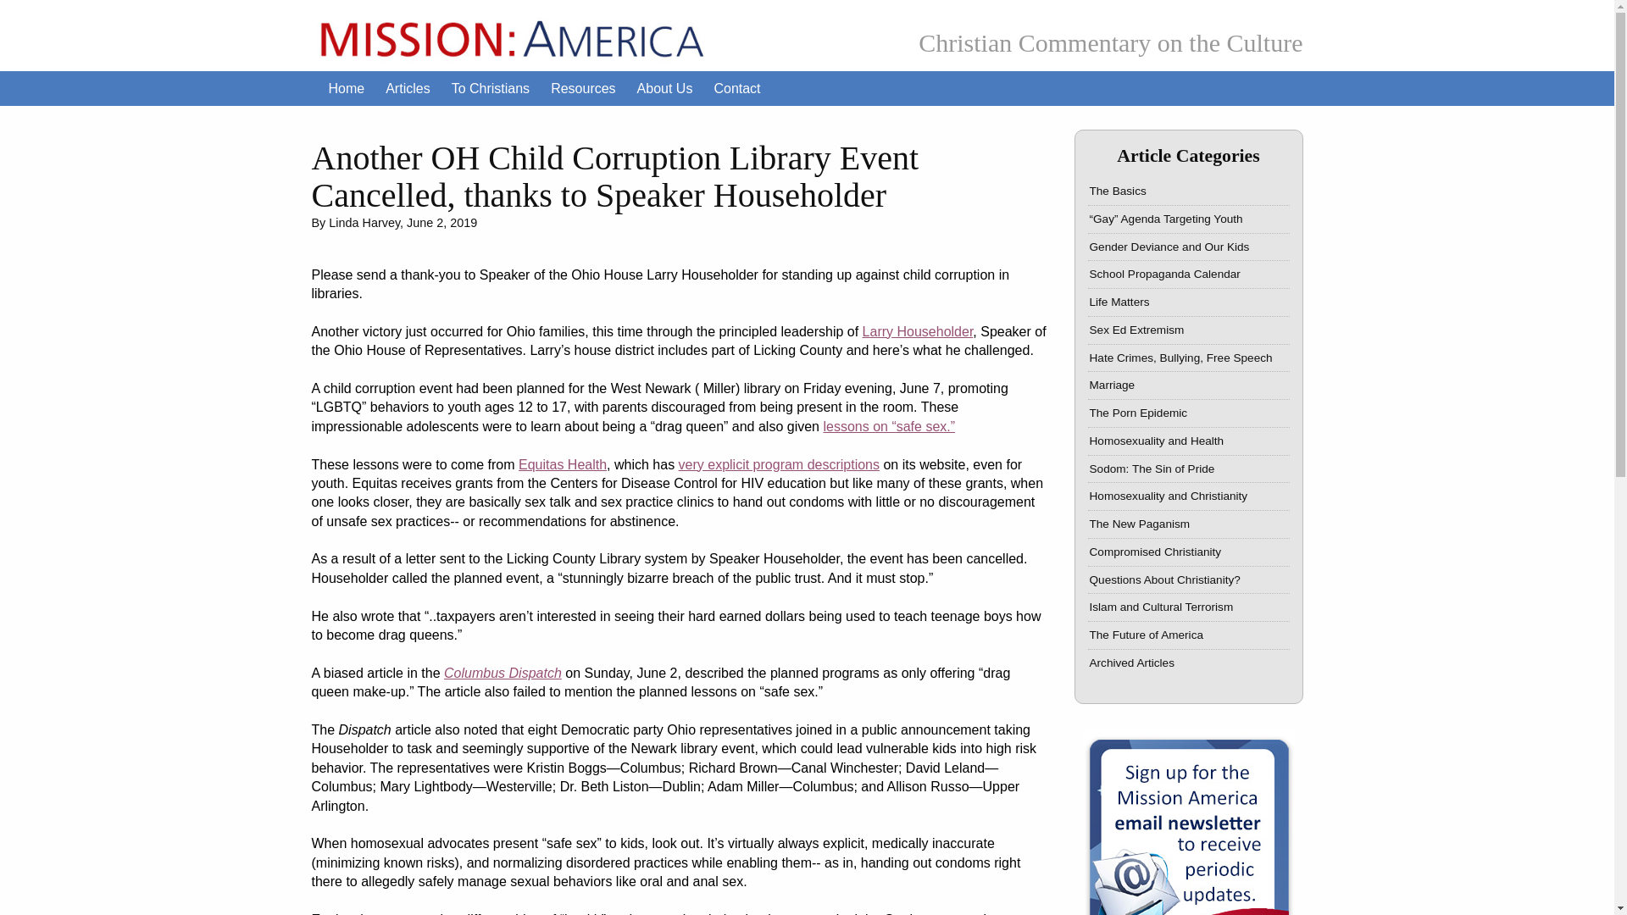 This screenshot has height=915, width=1627. Describe the element at coordinates (503, 673) in the screenshot. I see `Columbus Dispatch` at that location.